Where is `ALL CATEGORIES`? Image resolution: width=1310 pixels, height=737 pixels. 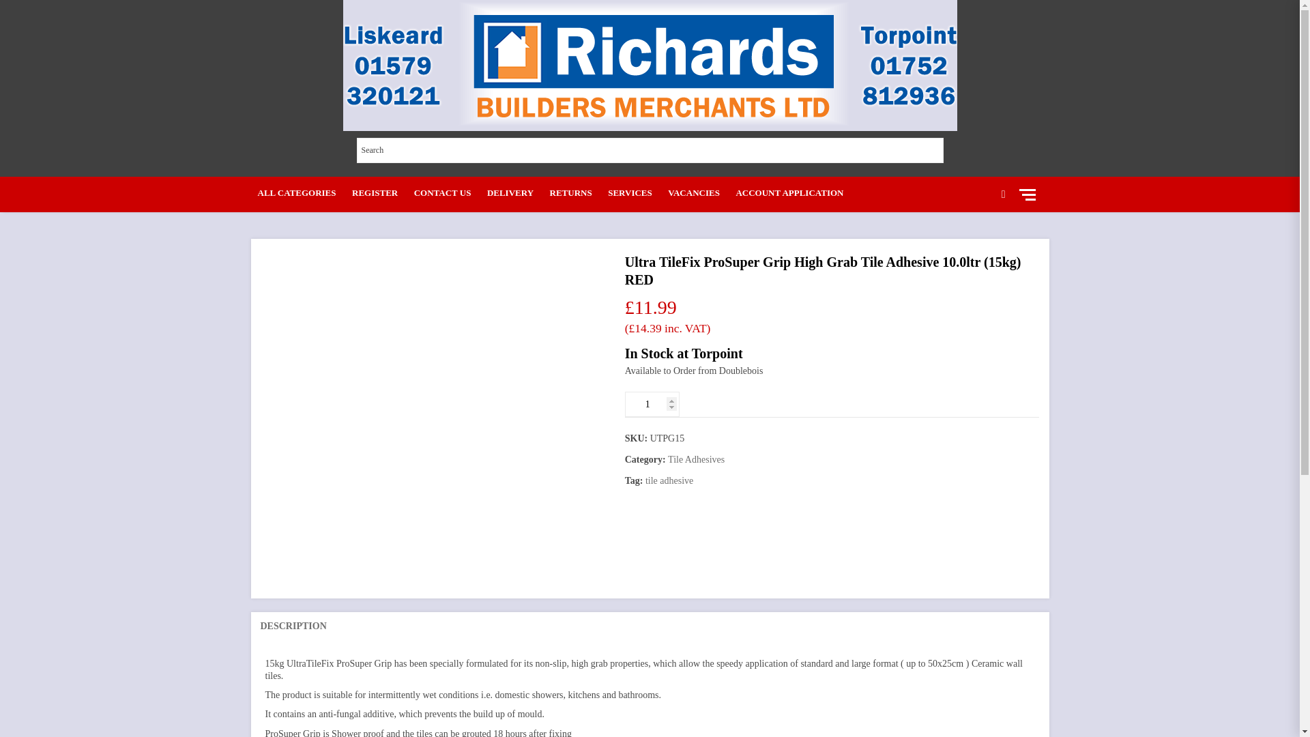 ALL CATEGORIES is located at coordinates (297, 192).